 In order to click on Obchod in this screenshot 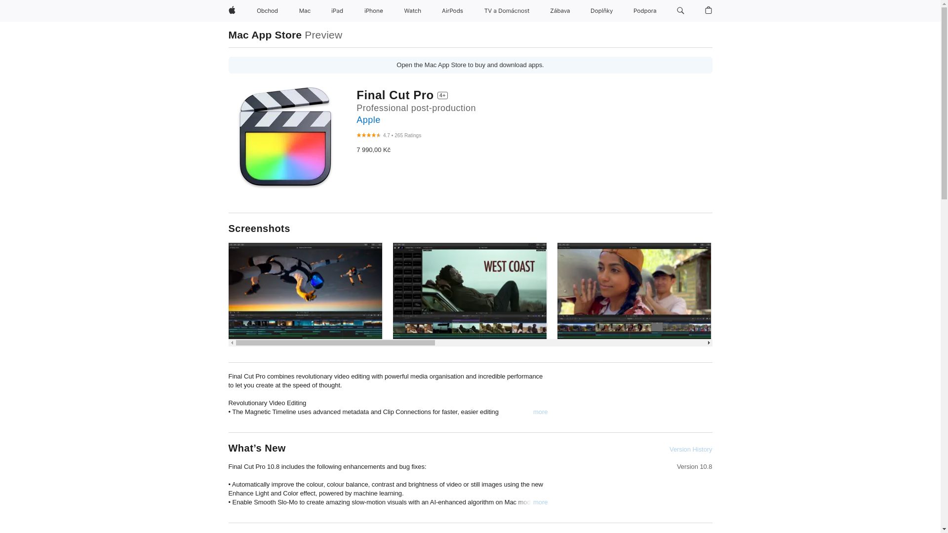, I will do `click(267, 11)`.